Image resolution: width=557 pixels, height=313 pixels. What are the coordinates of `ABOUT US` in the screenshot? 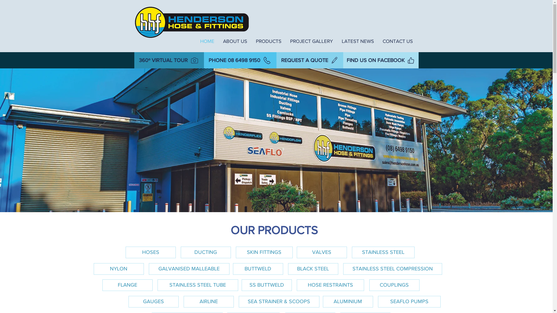 It's located at (235, 41).